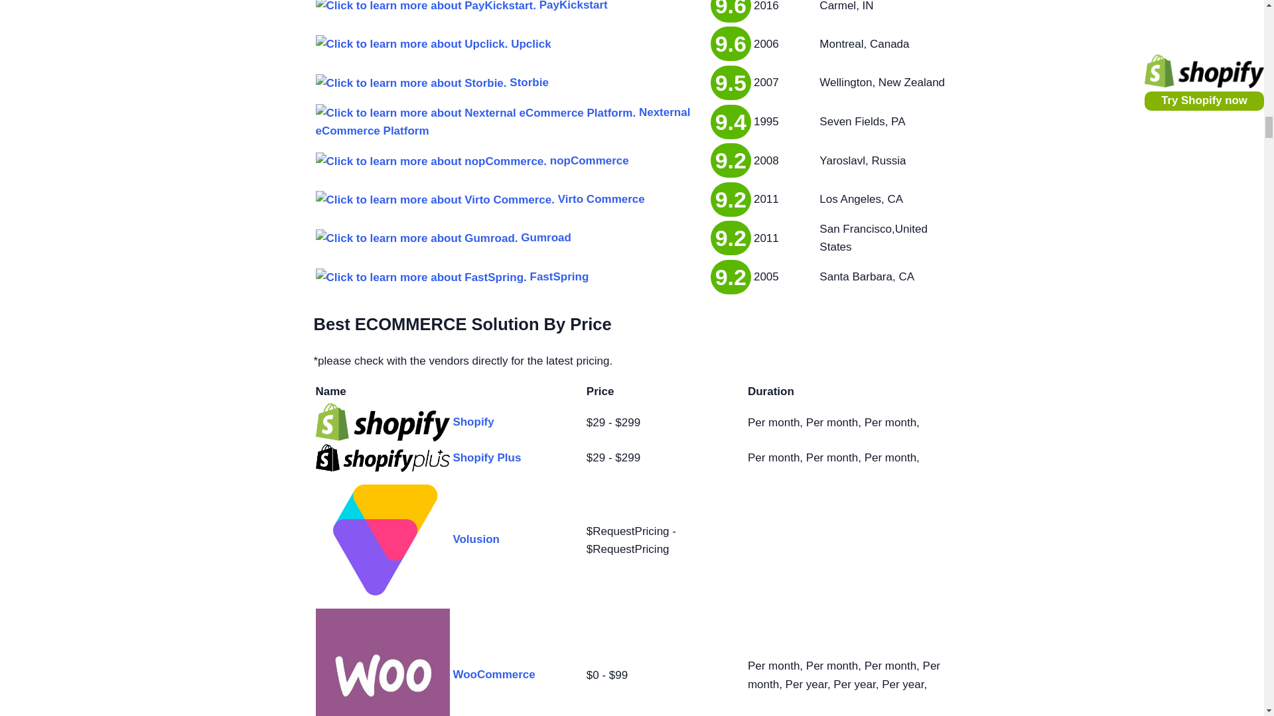 This screenshot has height=716, width=1274. I want to click on Click to learn more about PayKickstart, so click(426, 7).